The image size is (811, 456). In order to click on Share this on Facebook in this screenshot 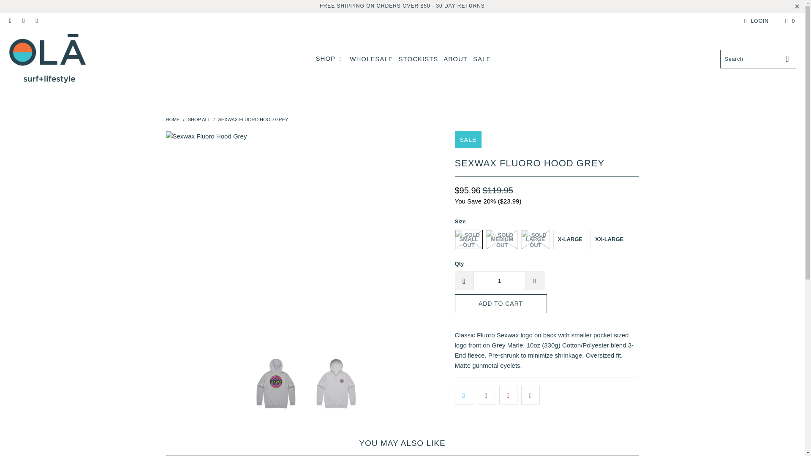, I will do `click(486, 395)`.